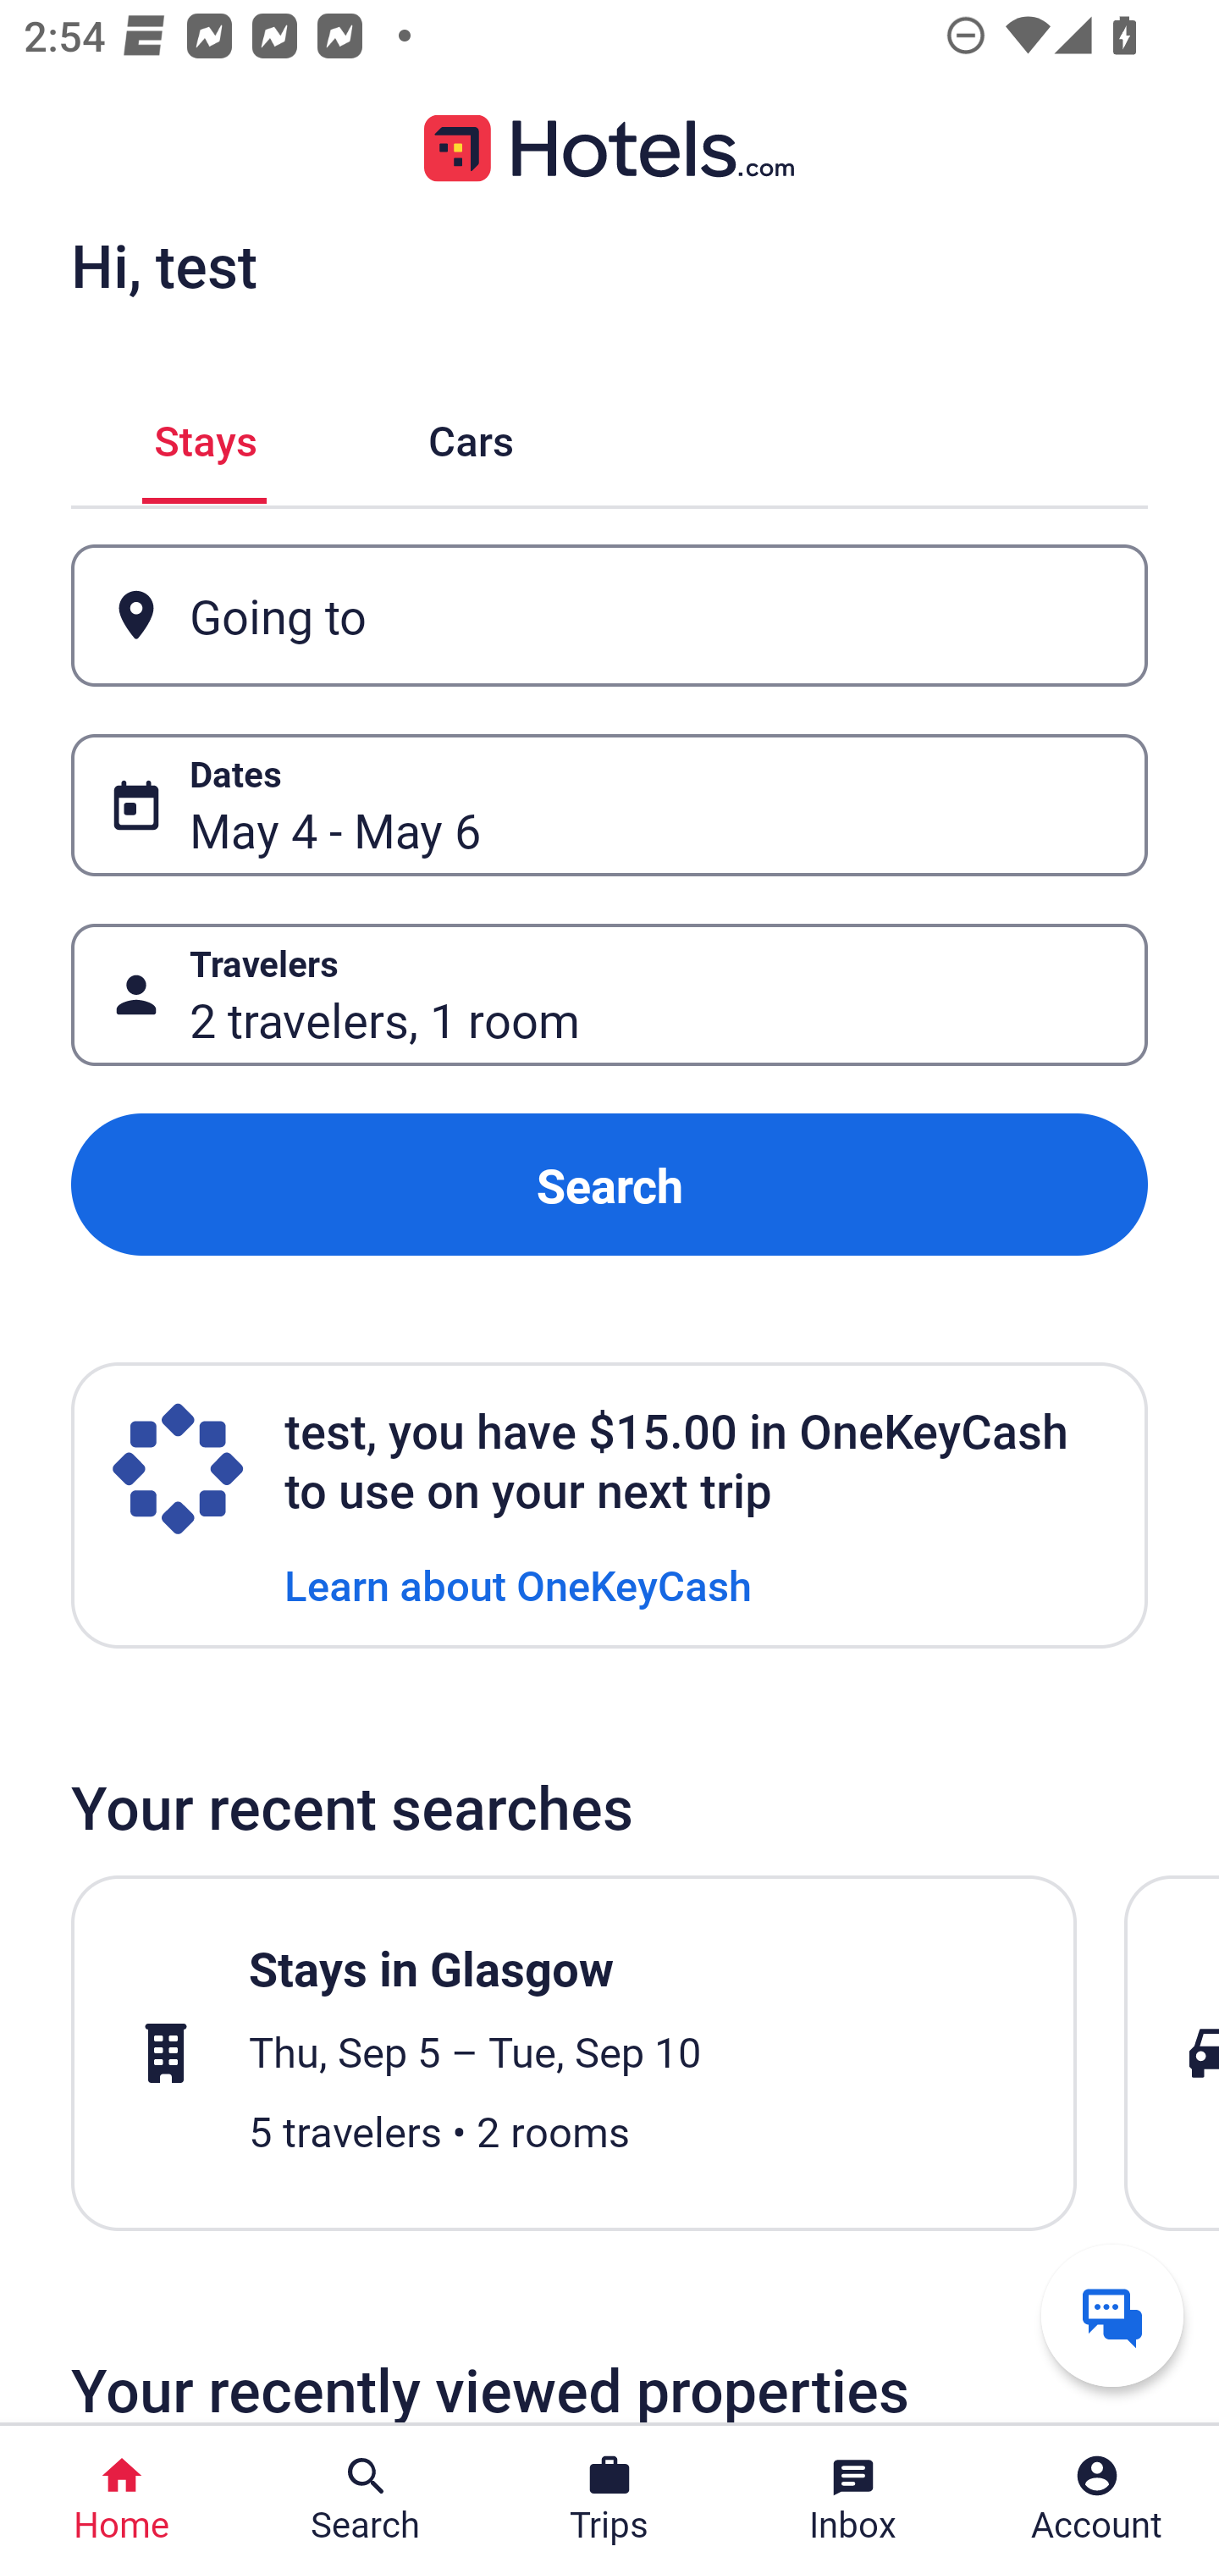  I want to click on Cars, so click(471, 435).